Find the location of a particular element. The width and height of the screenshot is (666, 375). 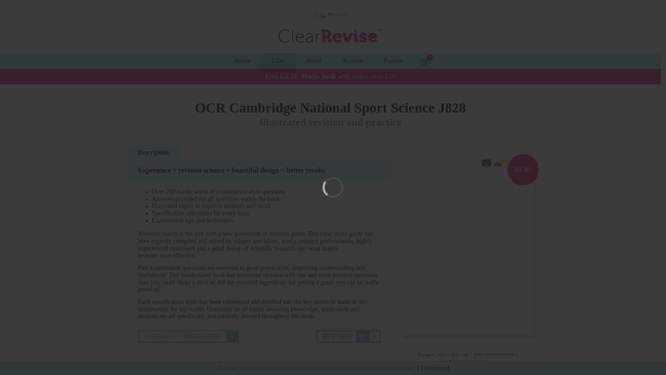

Titles is located at coordinates (277, 61).